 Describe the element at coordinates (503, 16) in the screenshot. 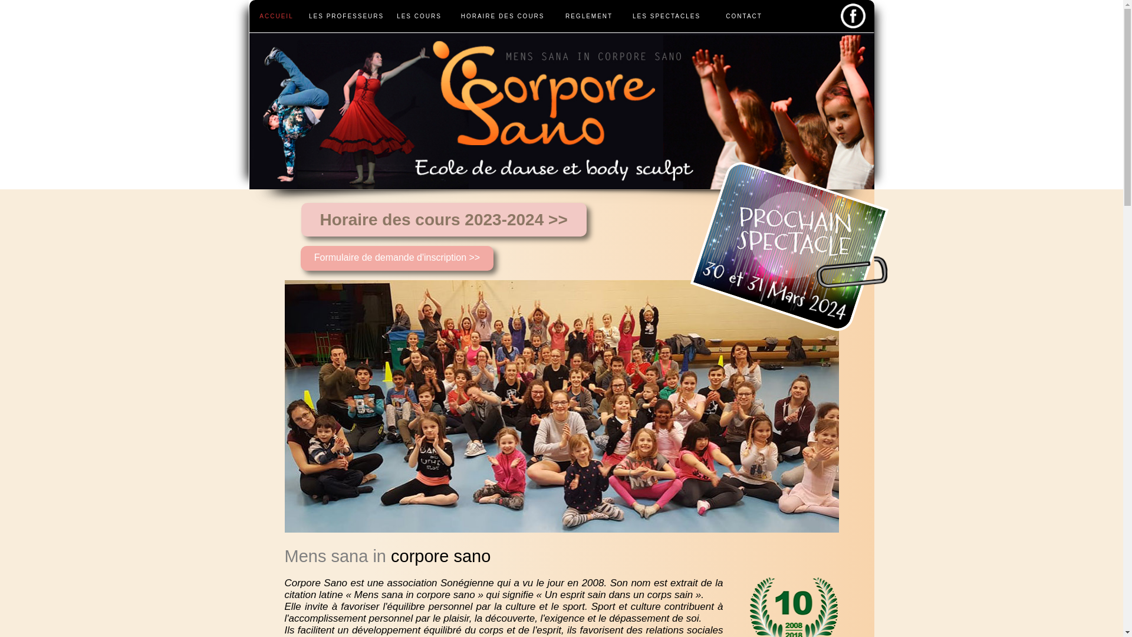

I see `HORAIRE DES COURS` at that location.